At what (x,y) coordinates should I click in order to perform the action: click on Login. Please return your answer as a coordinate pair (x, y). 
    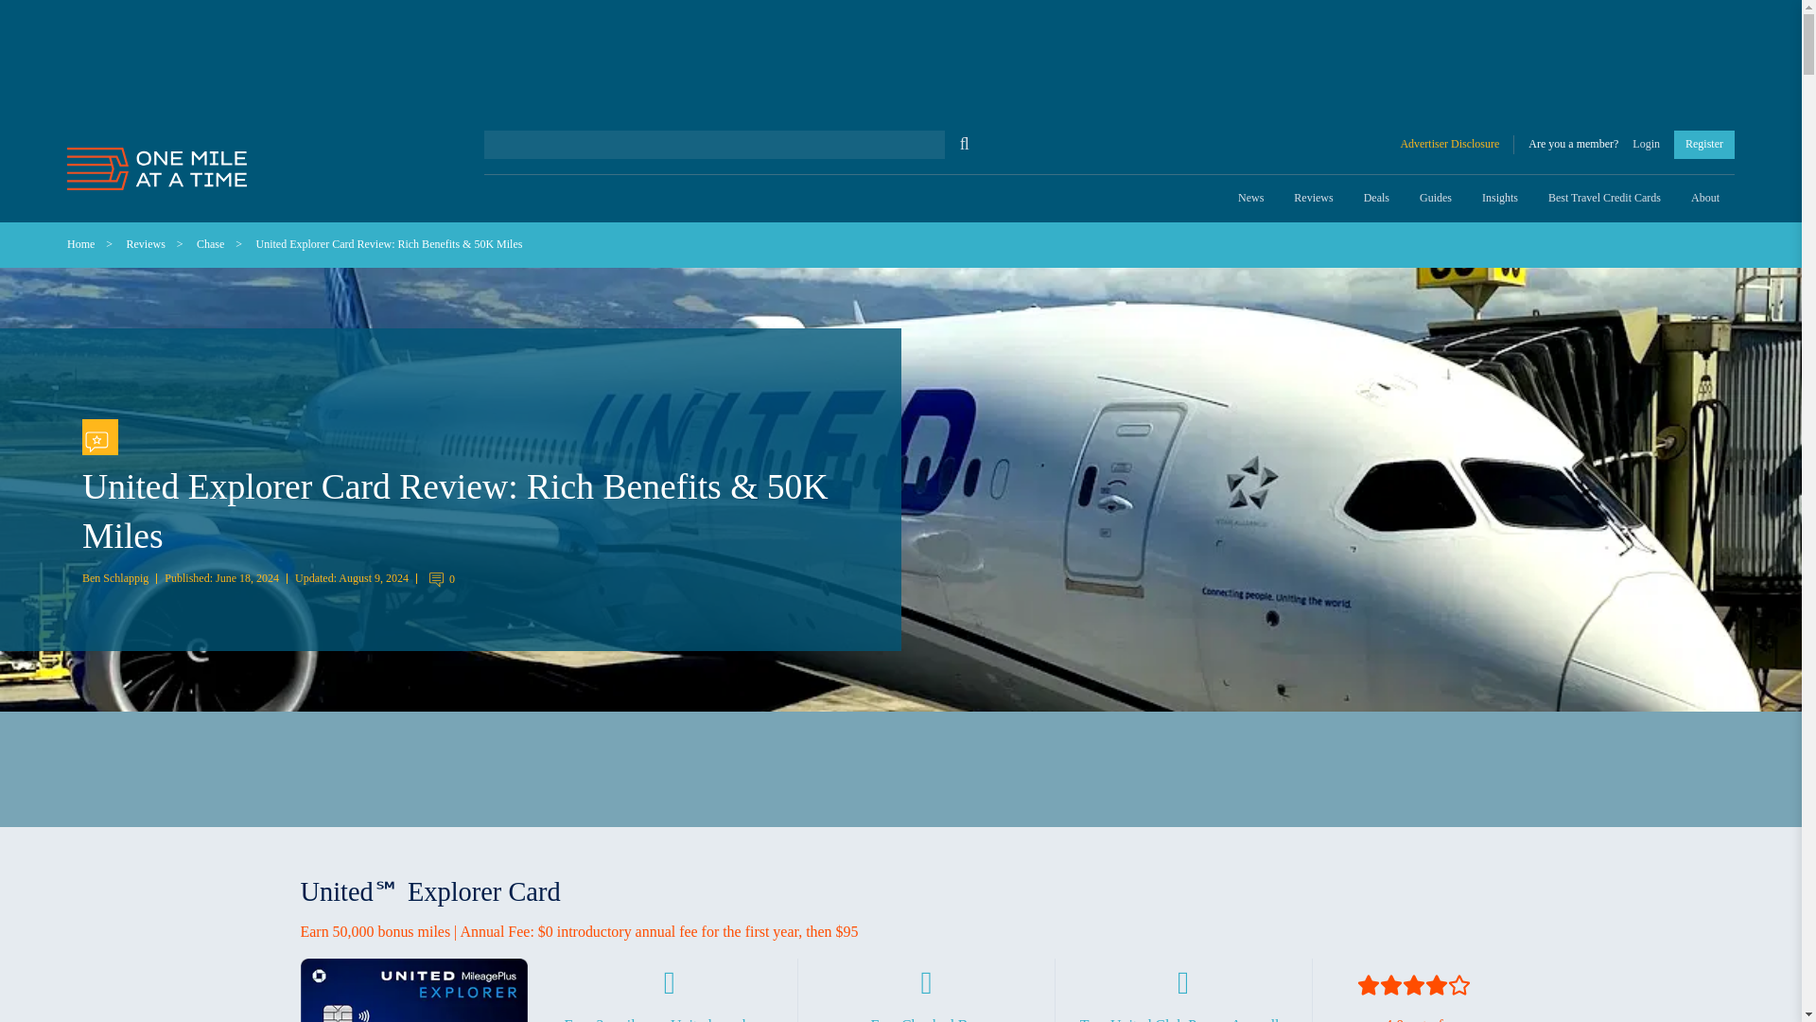
    Looking at the image, I should click on (1646, 144).